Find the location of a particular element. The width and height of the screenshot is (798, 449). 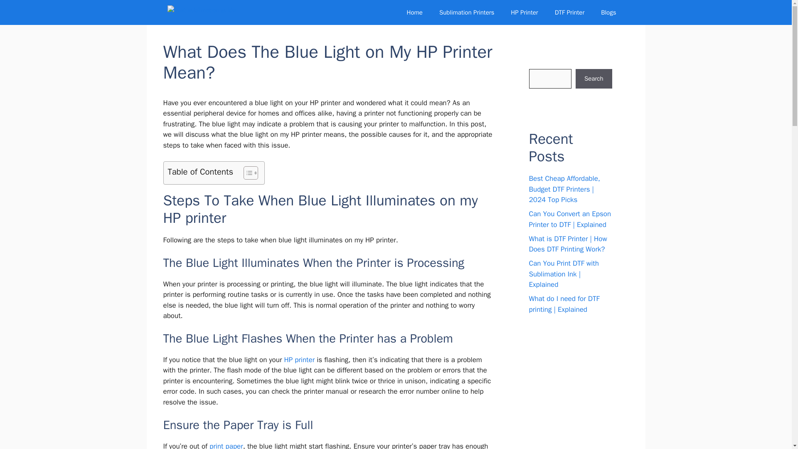

best sublimation guide is located at coordinates (203, 12).